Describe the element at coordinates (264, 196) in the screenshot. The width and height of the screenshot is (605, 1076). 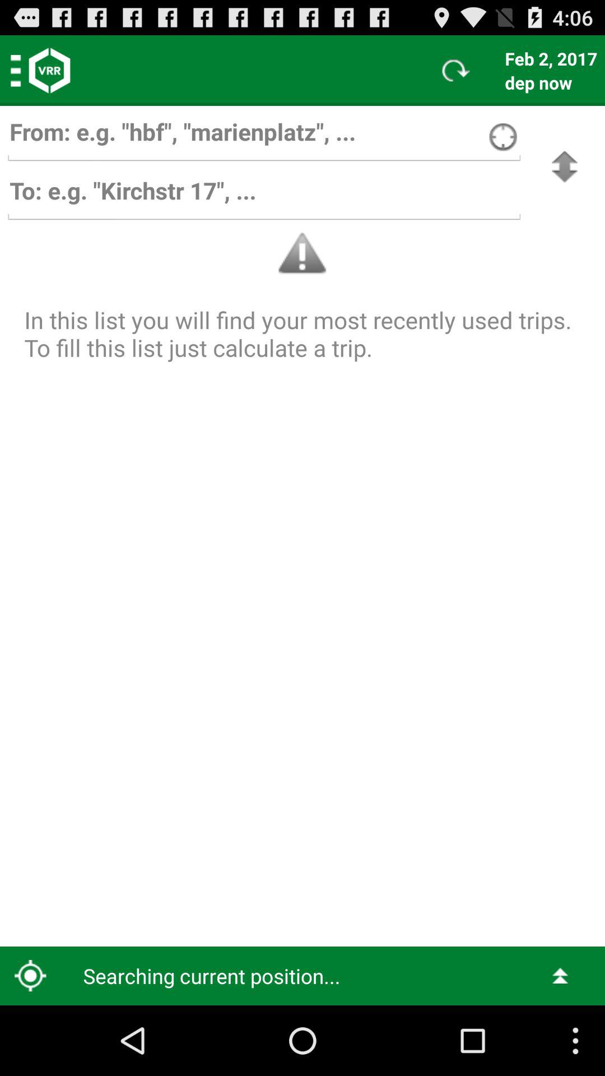
I see `enter end address` at that location.